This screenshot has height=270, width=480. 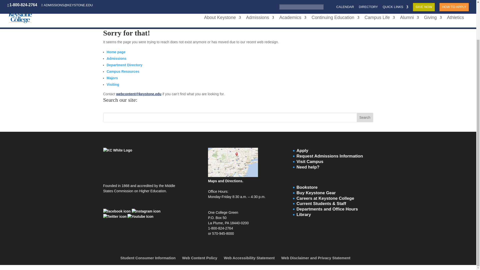 I want to click on Maps, so click(x=233, y=175).